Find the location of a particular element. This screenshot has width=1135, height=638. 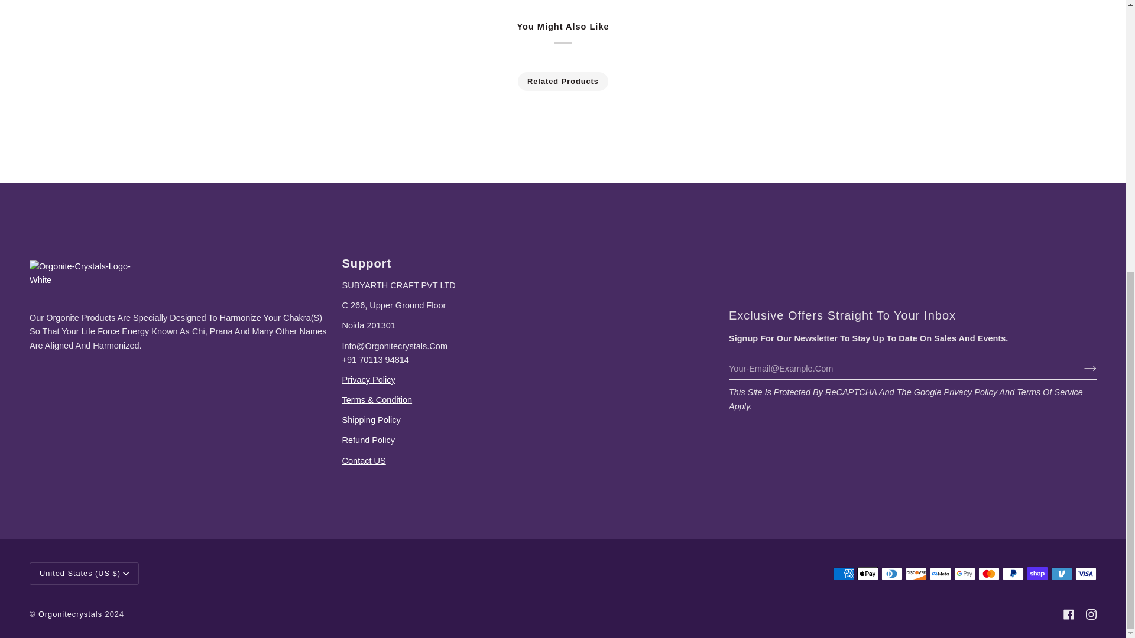

Visa is located at coordinates (1085, 573).